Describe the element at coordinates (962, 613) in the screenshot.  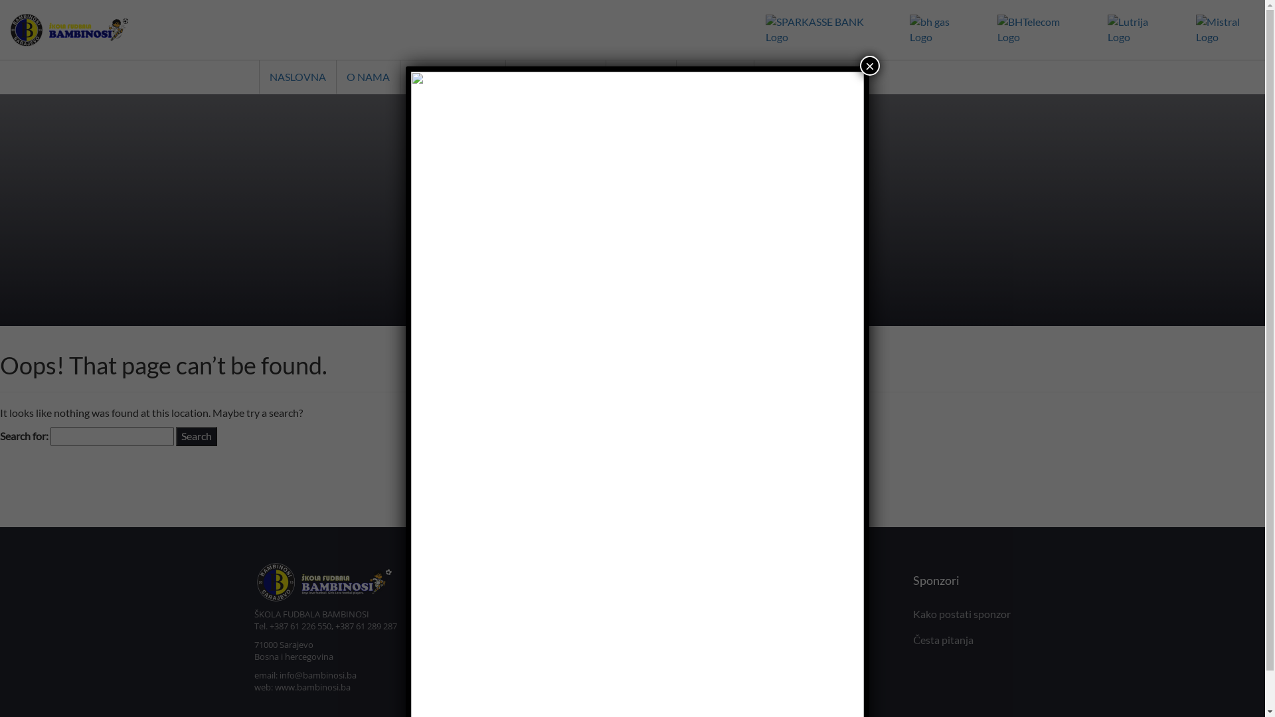
I see `Kako postati sponzor` at that location.